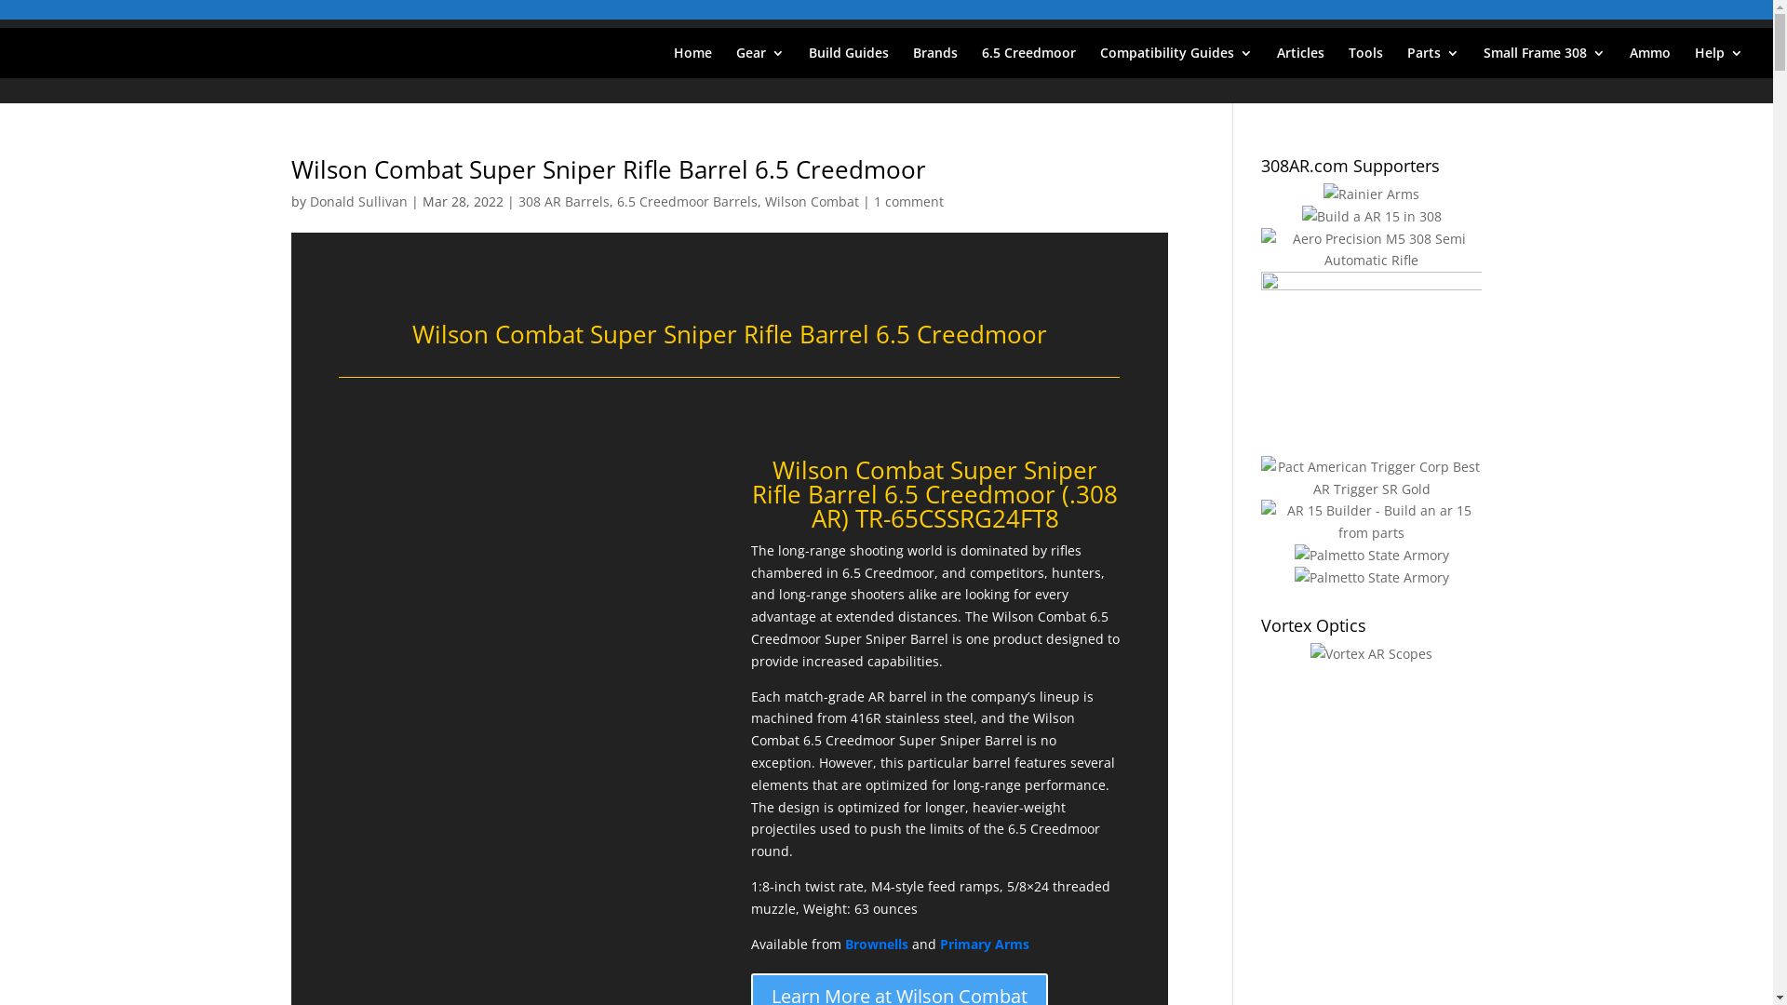 Image resolution: width=1787 pixels, height=1005 pixels. Describe the element at coordinates (1372, 194) in the screenshot. I see `Rainier Arms` at that location.